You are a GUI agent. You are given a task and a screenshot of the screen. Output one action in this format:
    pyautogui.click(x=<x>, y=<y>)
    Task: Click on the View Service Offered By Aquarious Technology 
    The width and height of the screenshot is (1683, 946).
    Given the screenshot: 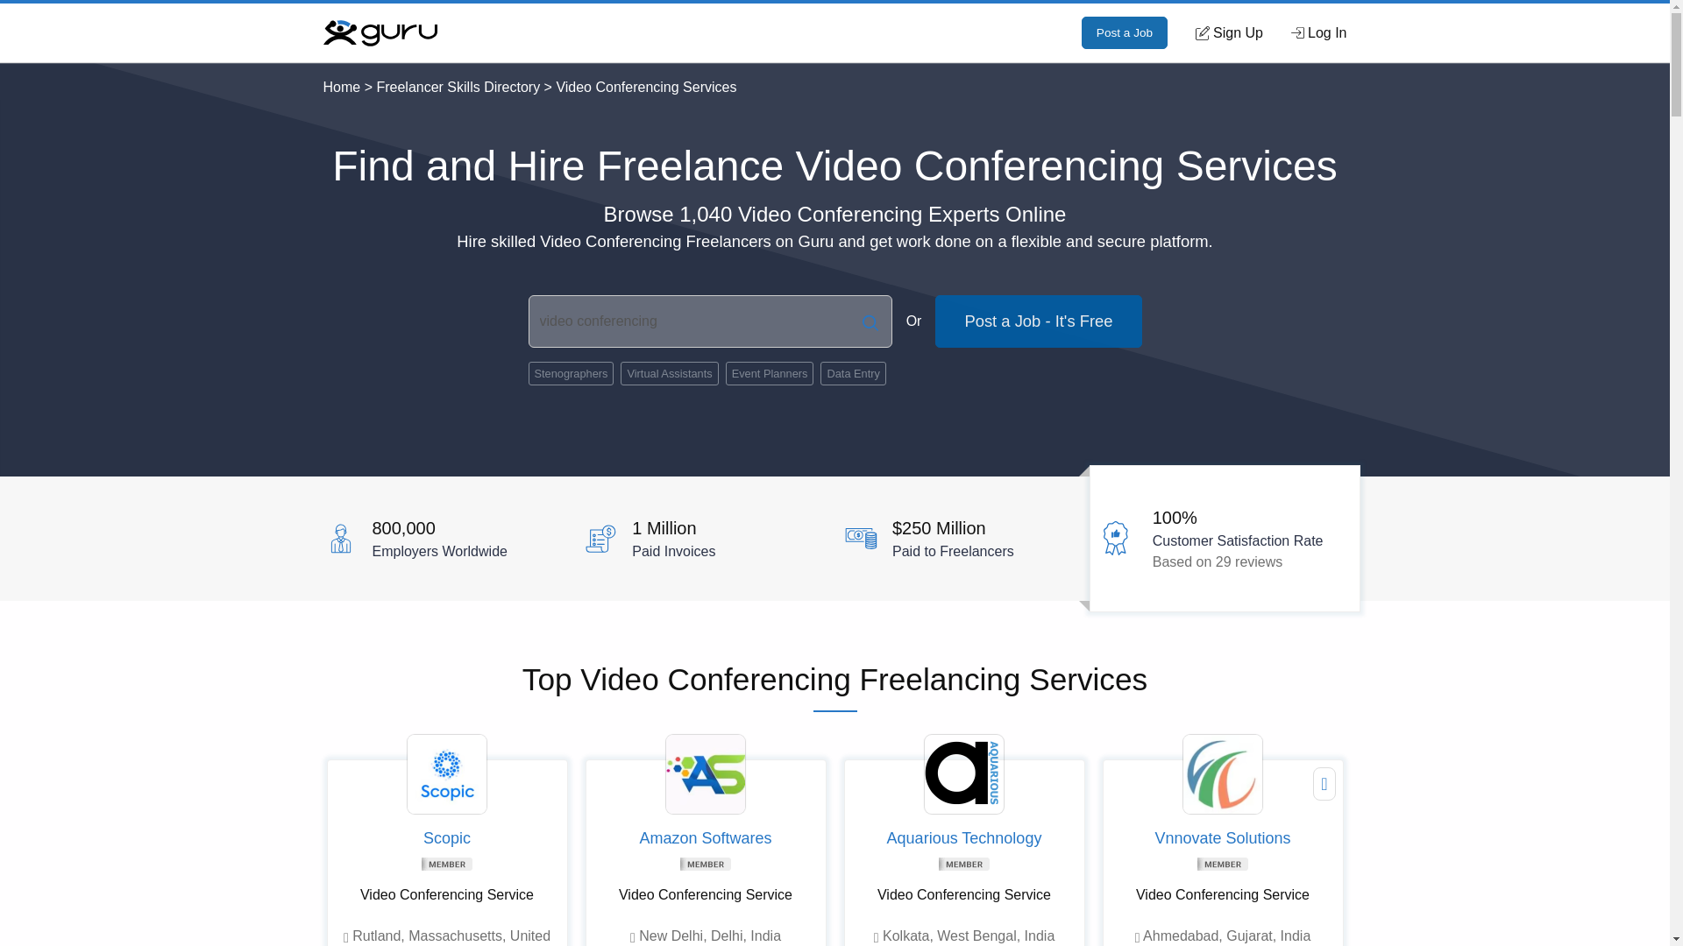 What is the action you would take?
    pyautogui.click(x=963, y=774)
    